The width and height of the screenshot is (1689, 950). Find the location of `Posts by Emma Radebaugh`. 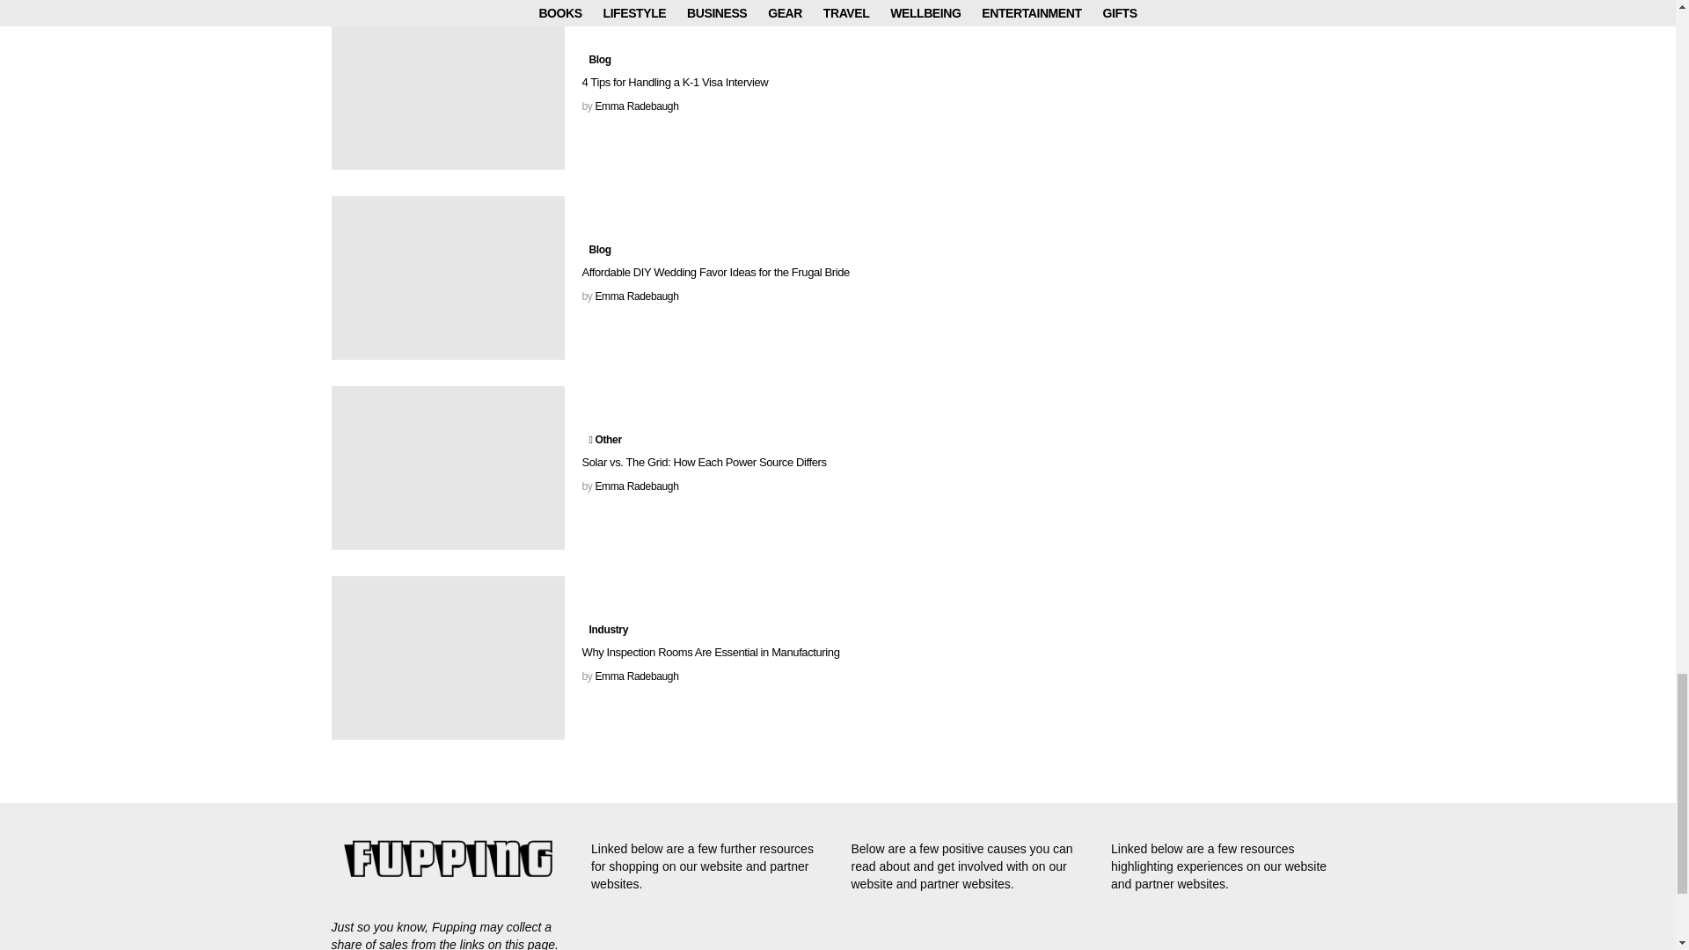

Posts by Emma Radebaugh is located at coordinates (636, 676).